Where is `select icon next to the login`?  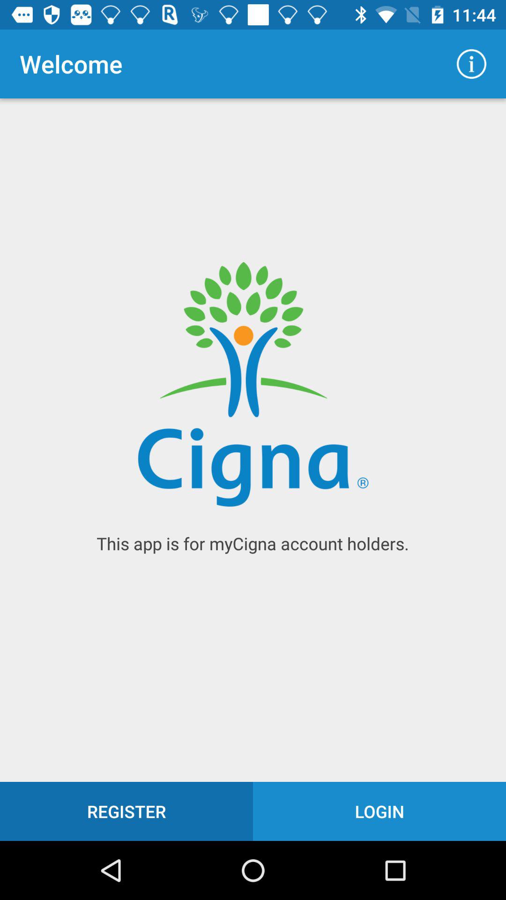 select icon next to the login is located at coordinates (126, 811).